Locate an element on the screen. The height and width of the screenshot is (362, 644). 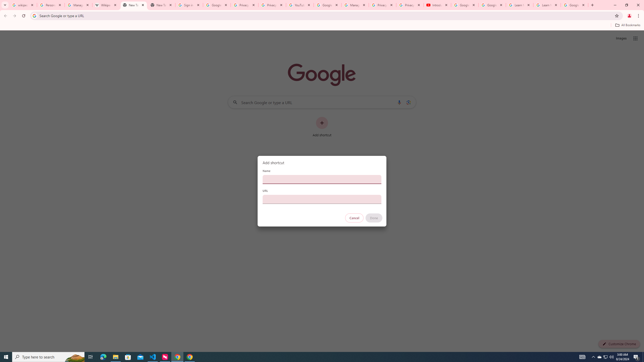
Personalization & Google Search results - Google Search Help is located at coordinates (51, 5).